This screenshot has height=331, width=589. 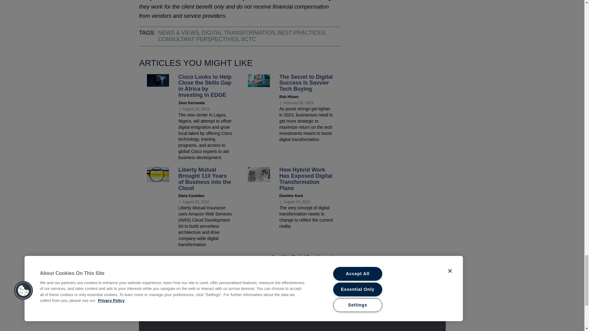 I want to click on 3rd party ad content, so click(x=292, y=299).